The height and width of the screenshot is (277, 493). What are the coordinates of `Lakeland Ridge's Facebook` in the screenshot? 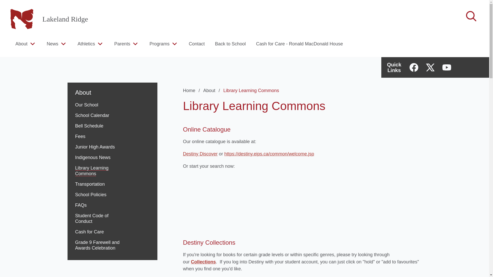 It's located at (414, 67).